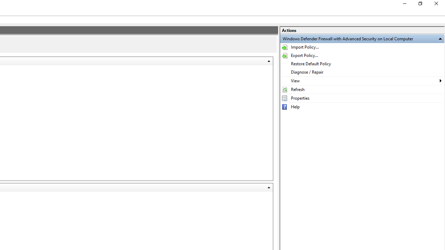 This screenshot has width=445, height=250. Describe the element at coordinates (362, 107) in the screenshot. I see `Help` at that location.